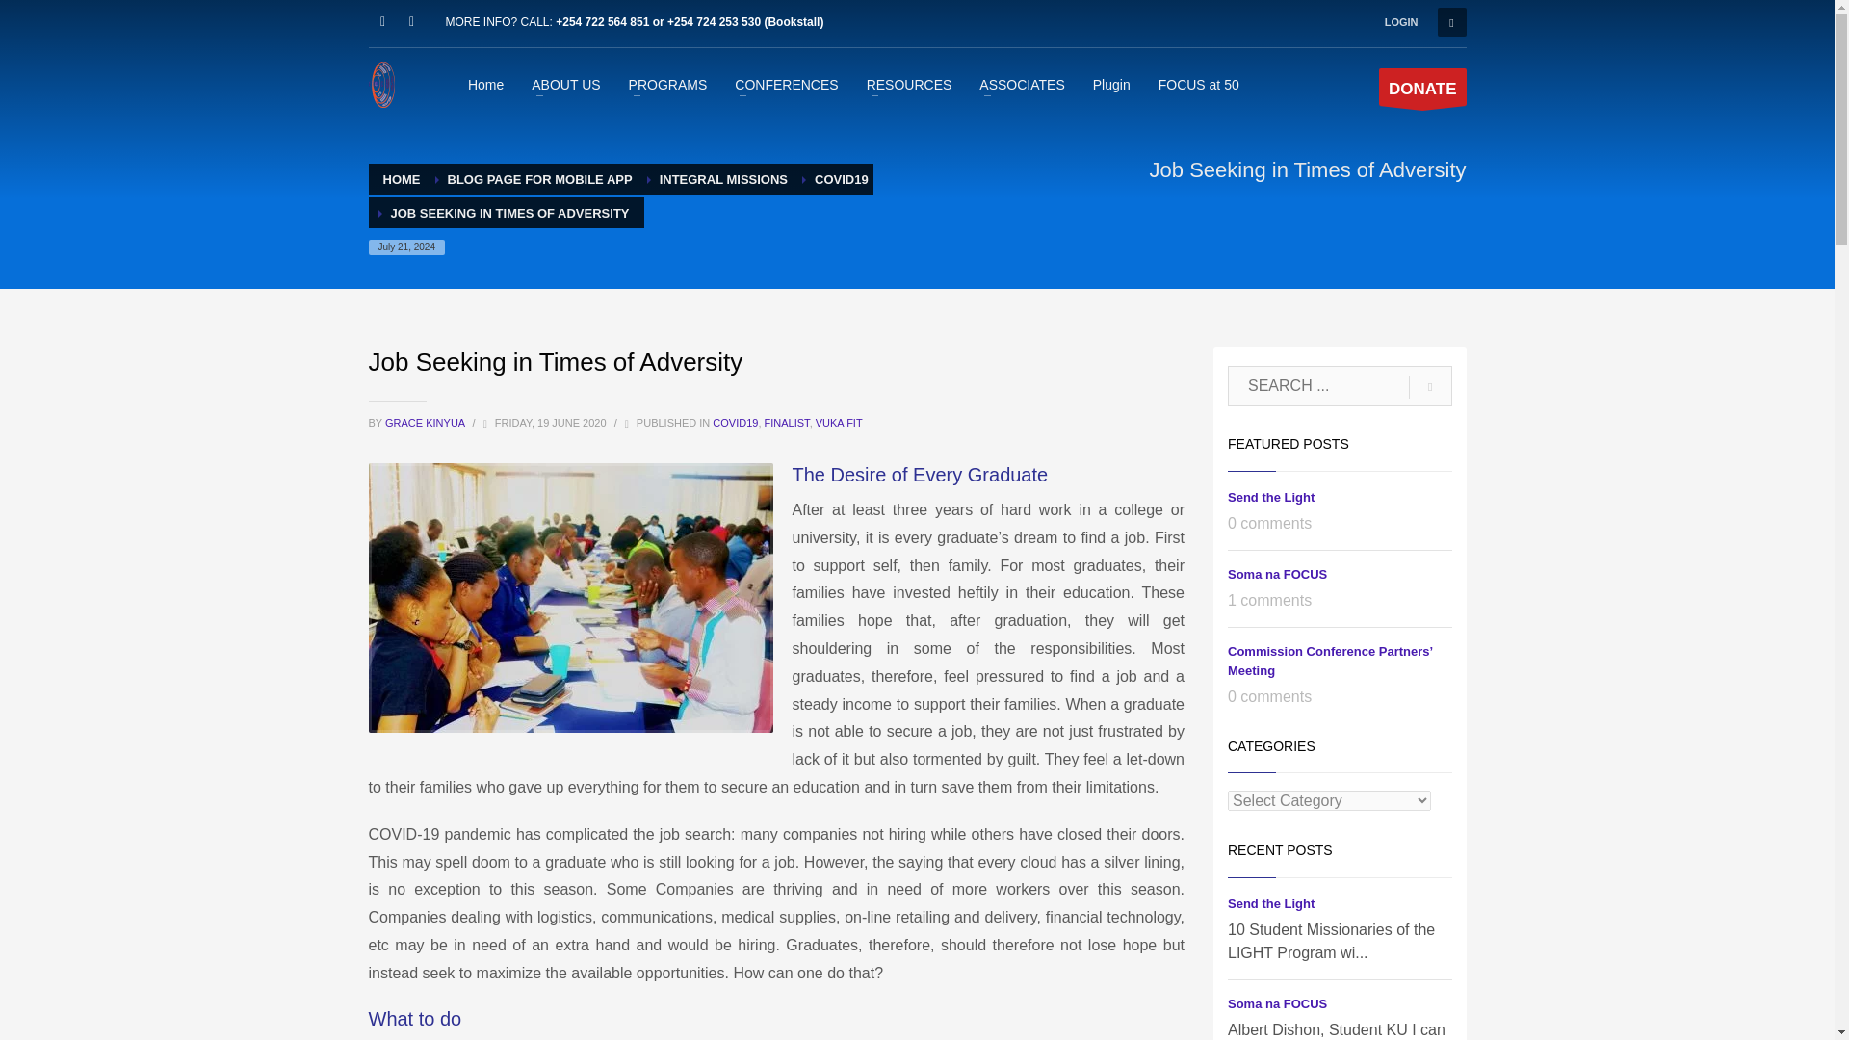 This screenshot has height=1040, width=1849. I want to click on Soma na FOCUS, so click(1277, 1003).